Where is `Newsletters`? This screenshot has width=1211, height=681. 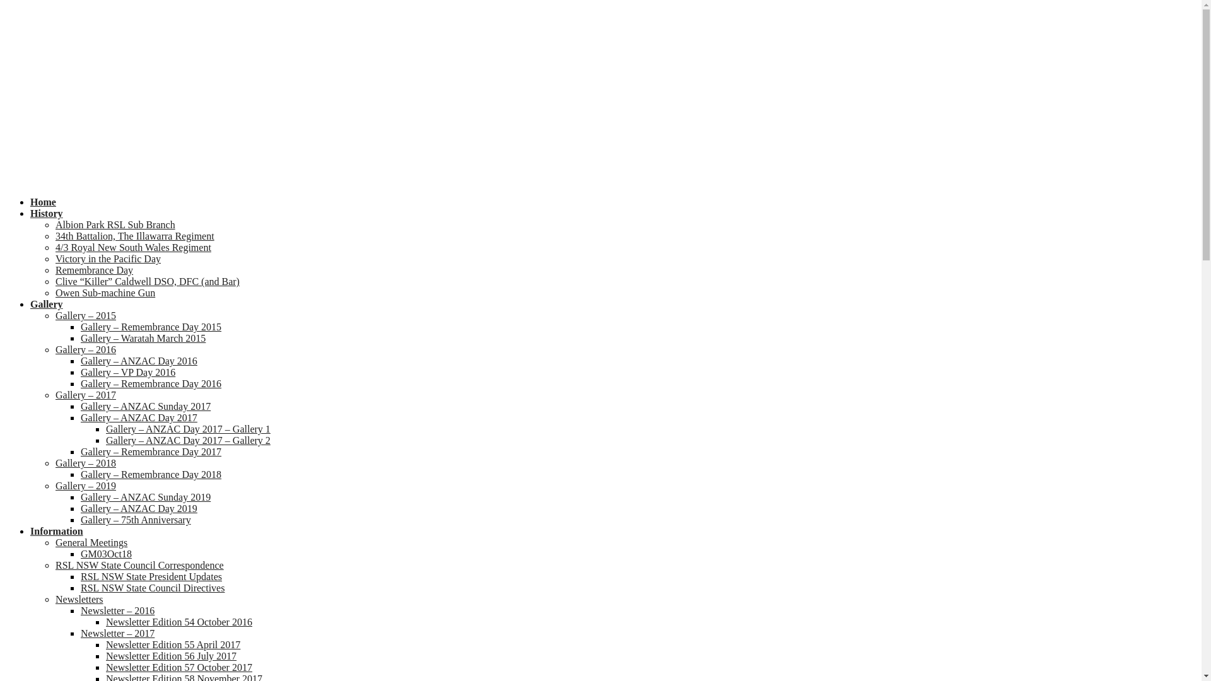 Newsletters is located at coordinates (79, 599).